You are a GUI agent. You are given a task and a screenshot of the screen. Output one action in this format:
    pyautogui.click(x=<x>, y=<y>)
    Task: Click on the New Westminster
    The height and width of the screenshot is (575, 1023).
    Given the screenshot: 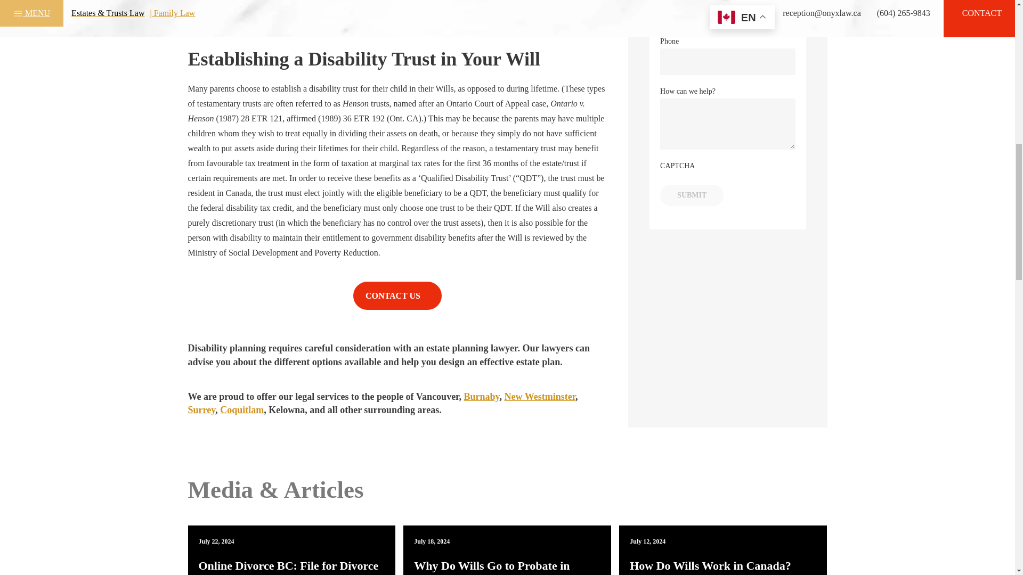 What is the action you would take?
    pyautogui.click(x=540, y=396)
    